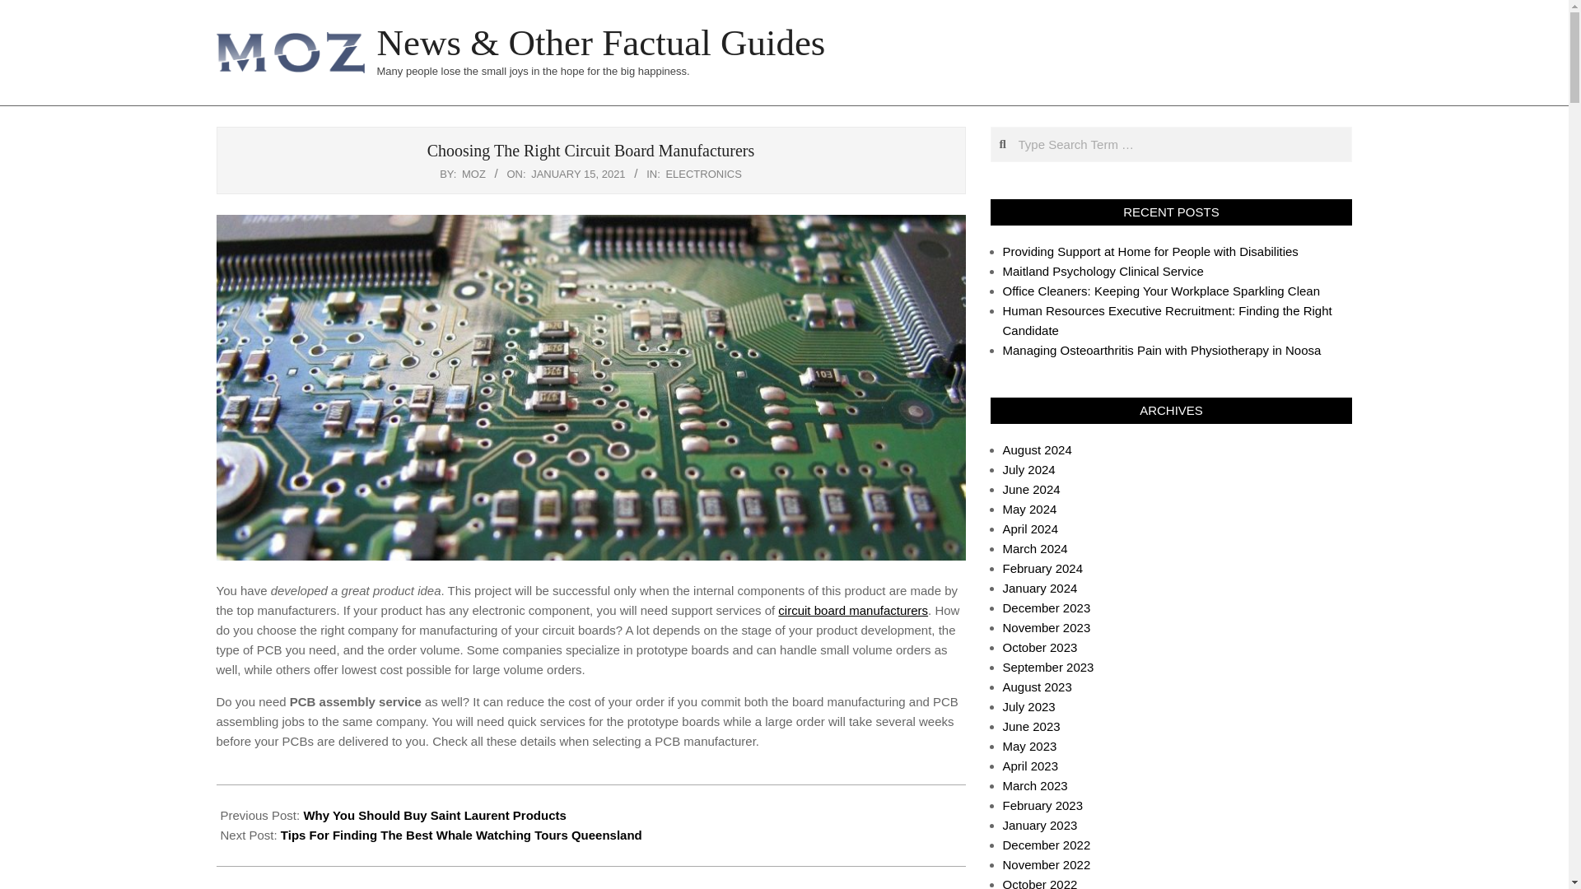 Image resolution: width=1581 pixels, height=889 pixels. I want to click on Providing Support at Home for People with Disabilities, so click(1150, 252).